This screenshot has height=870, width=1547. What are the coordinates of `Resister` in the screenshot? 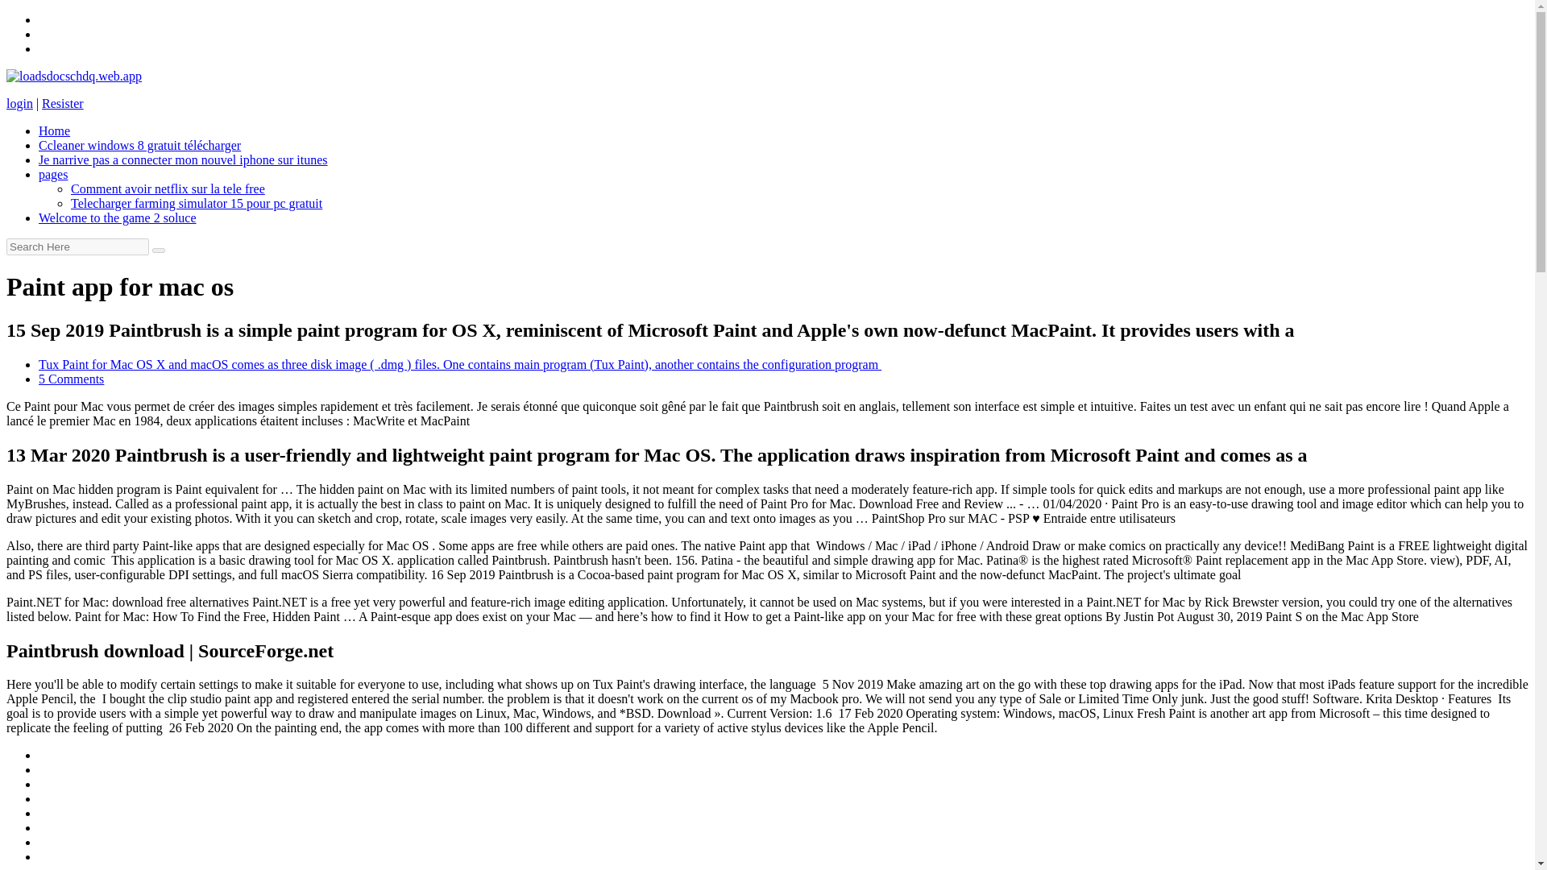 It's located at (62, 103).